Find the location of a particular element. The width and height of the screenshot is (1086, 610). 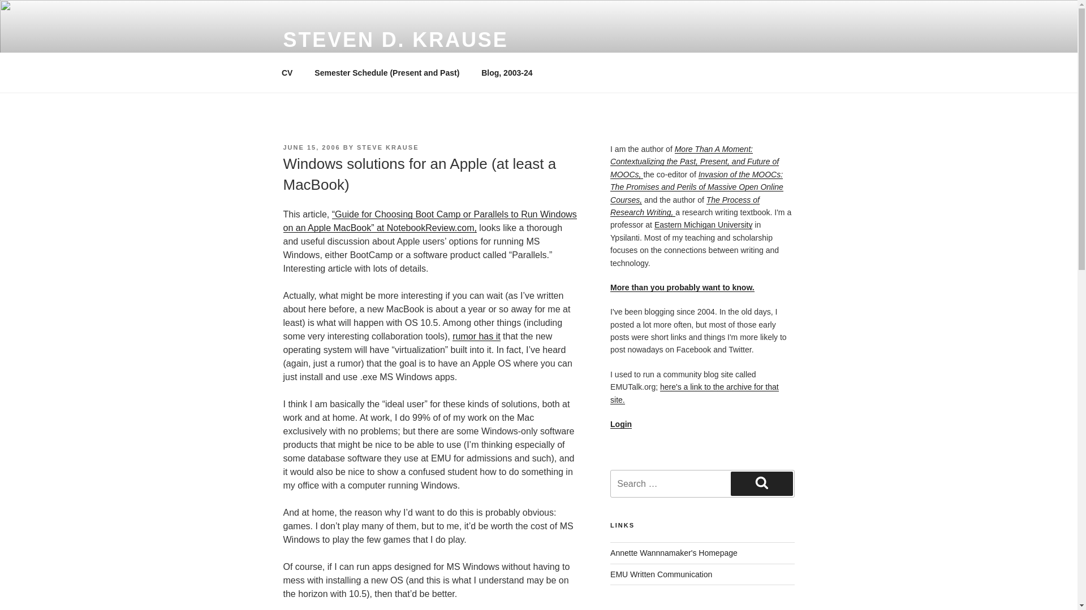

STEVE KRAUSE is located at coordinates (388, 147).